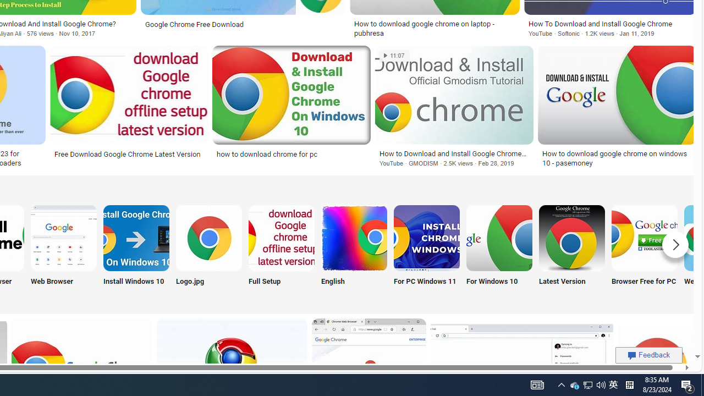 The height and width of the screenshot is (396, 704). What do you see at coordinates (572, 238) in the screenshot?
I see `Download Google Chrome Latest Version` at bounding box center [572, 238].